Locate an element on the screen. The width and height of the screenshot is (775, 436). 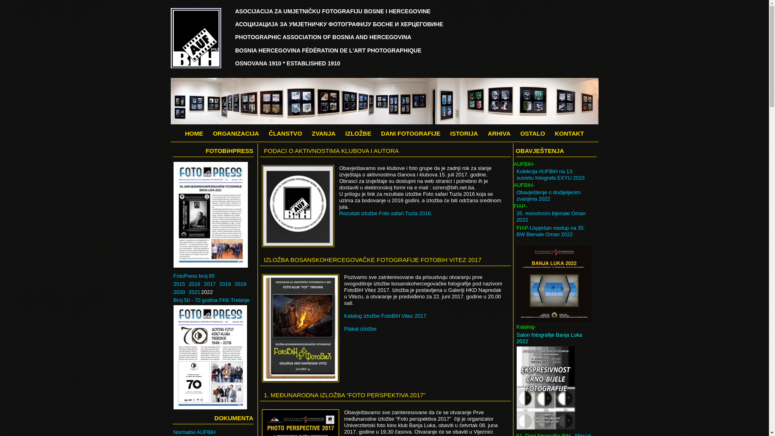
2018 is located at coordinates (225, 284).